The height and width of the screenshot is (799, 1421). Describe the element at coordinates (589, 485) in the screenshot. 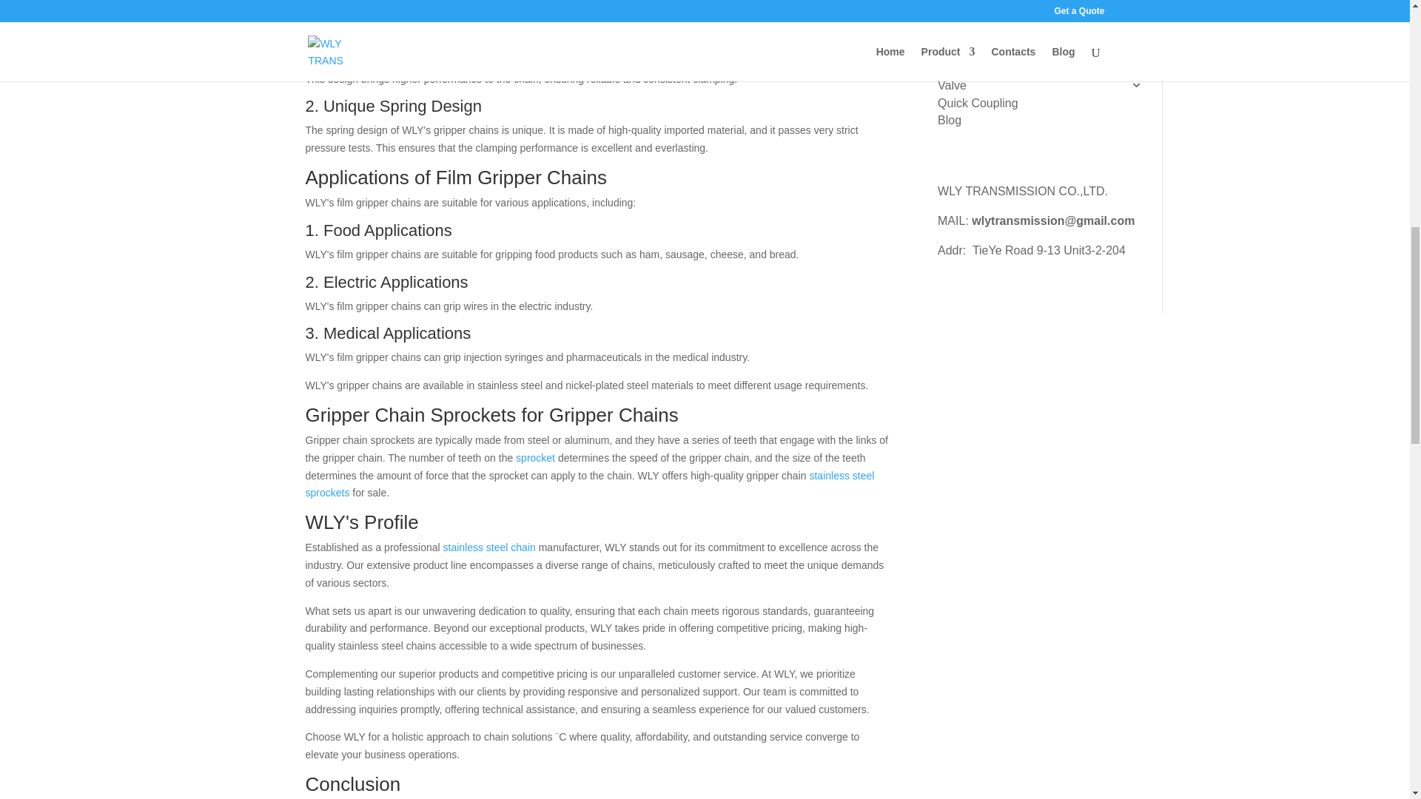

I see `stainless steel sprockets` at that location.